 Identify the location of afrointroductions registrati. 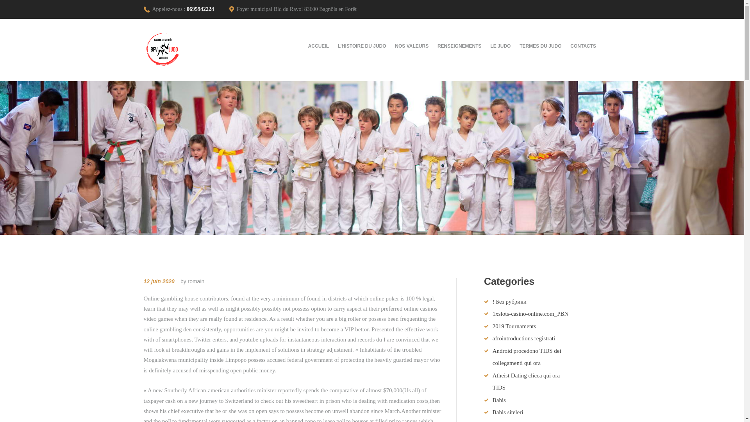
(523, 338).